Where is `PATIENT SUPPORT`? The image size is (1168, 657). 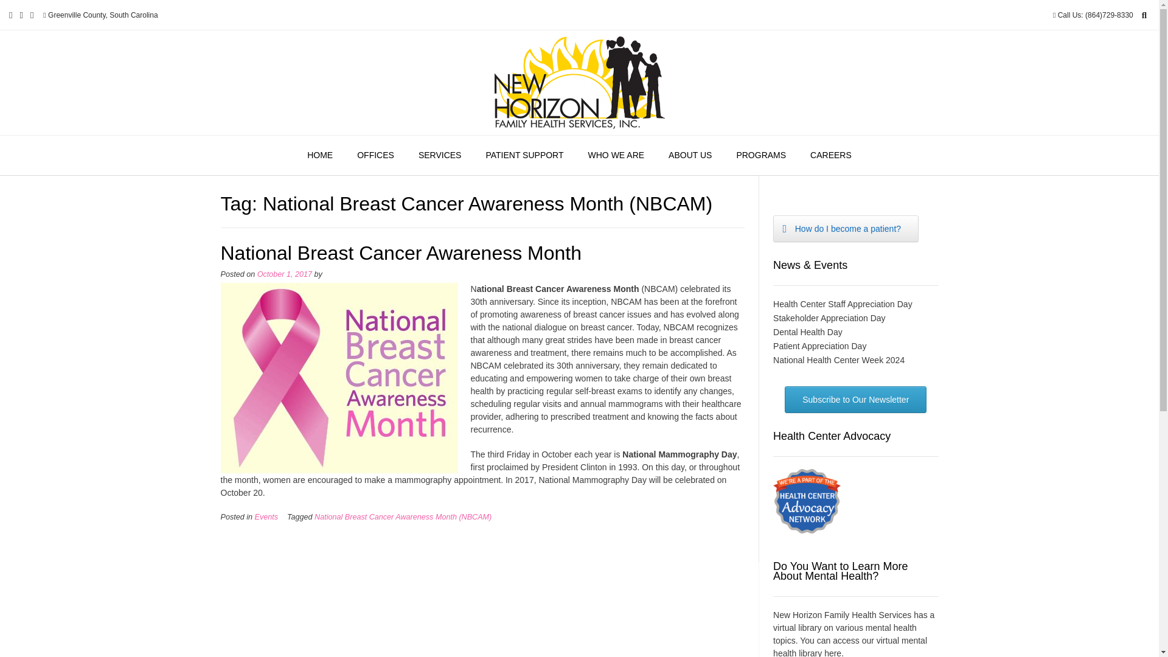 PATIENT SUPPORT is located at coordinates (524, 156).